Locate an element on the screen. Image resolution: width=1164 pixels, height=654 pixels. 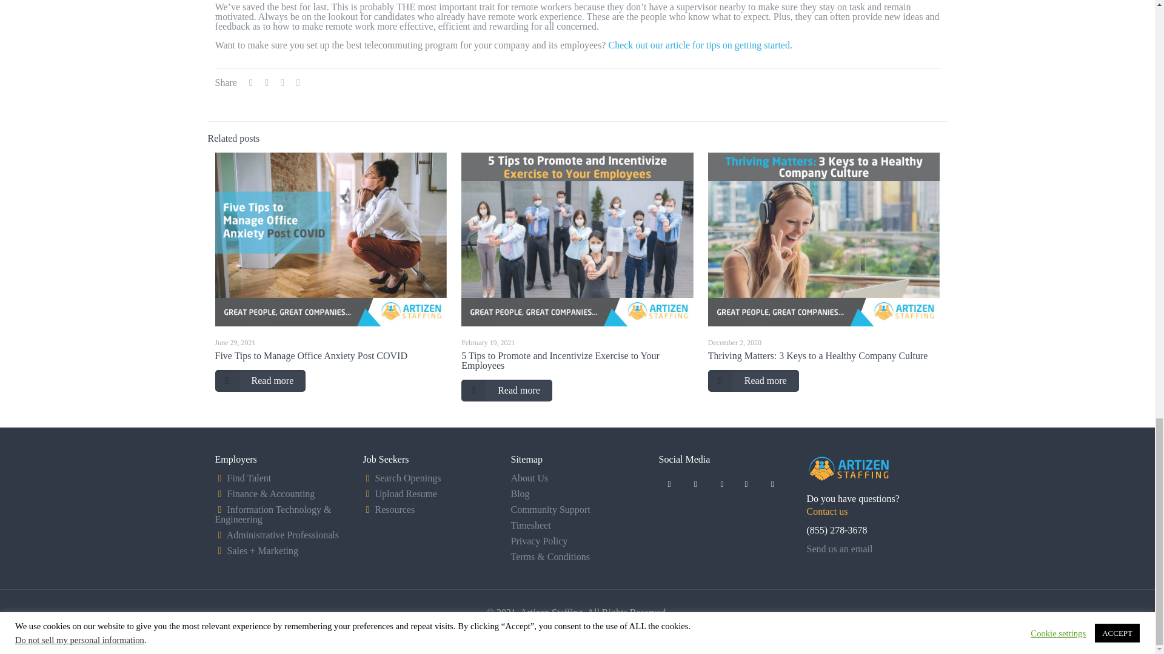
Five Tips to Manage Office Anxiety Post COVID is located at coordinates (310, 355).